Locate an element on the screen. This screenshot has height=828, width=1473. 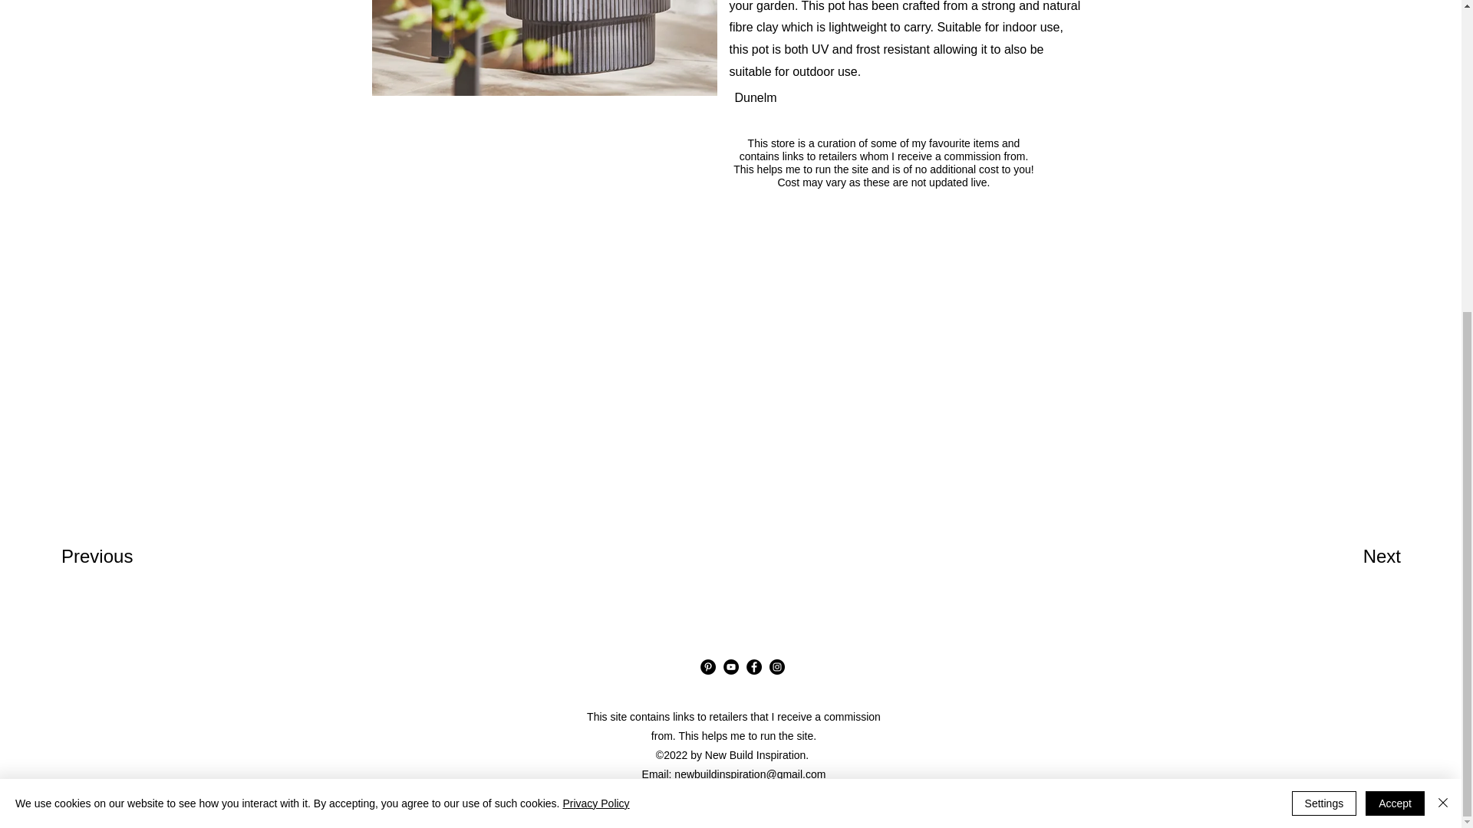
Privacy Policy is located at coordinates (595, 310).